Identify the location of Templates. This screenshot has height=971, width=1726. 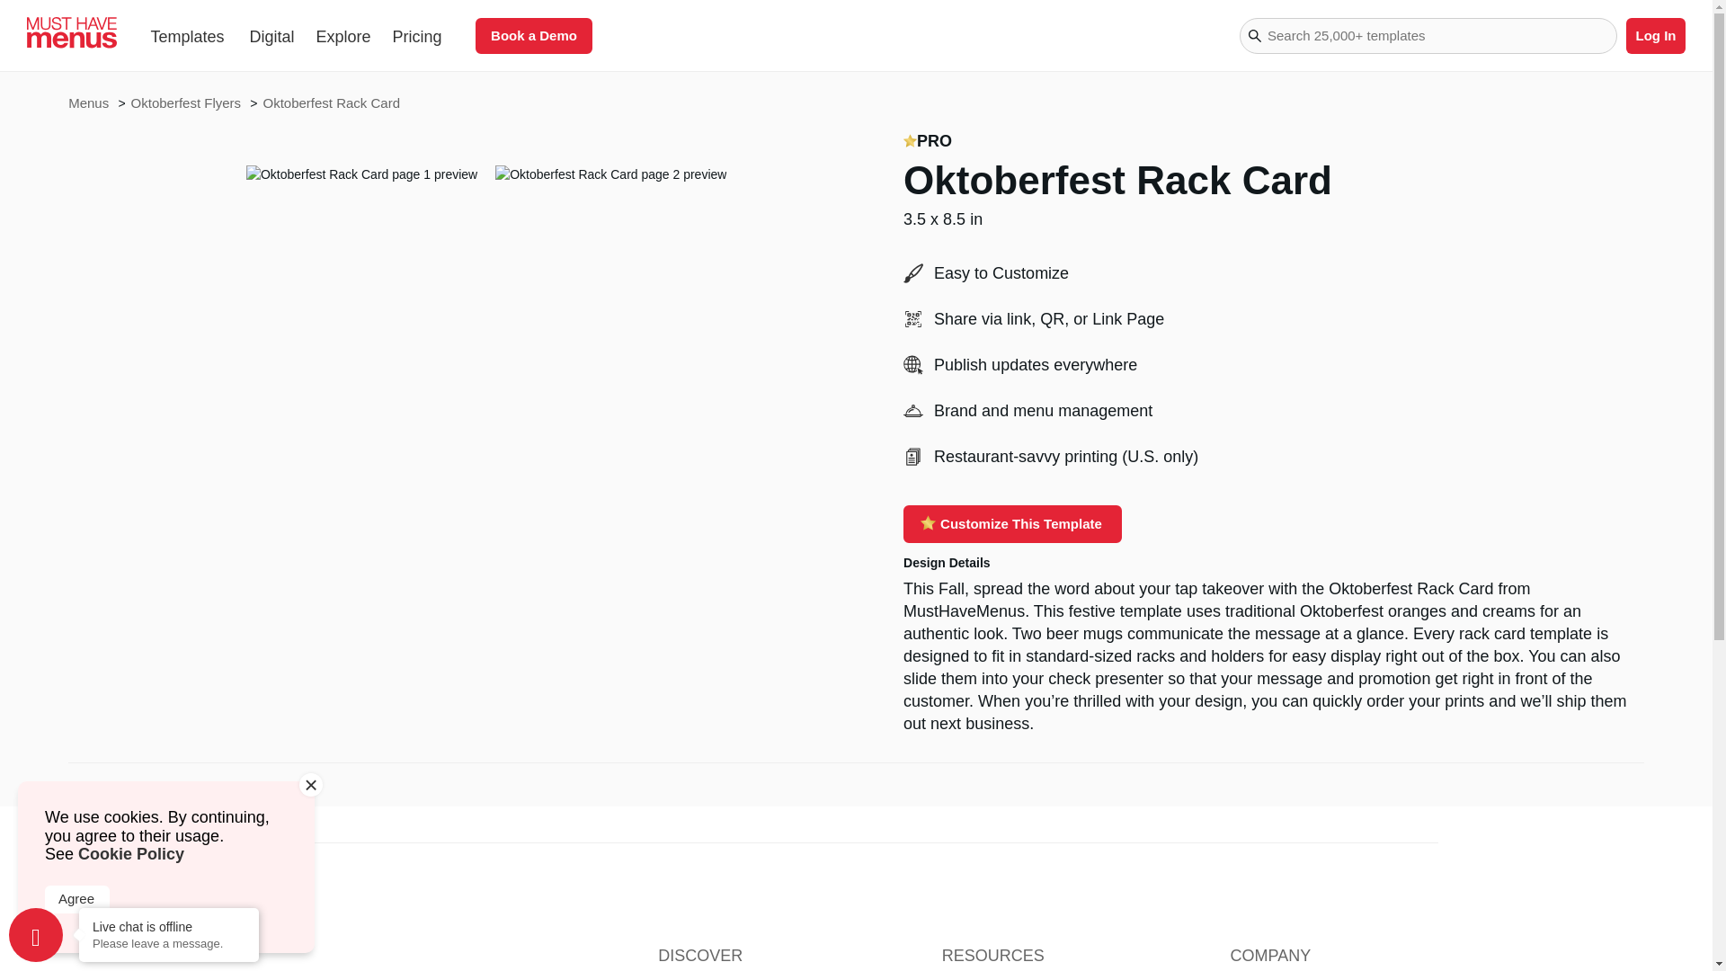
(187, 36).